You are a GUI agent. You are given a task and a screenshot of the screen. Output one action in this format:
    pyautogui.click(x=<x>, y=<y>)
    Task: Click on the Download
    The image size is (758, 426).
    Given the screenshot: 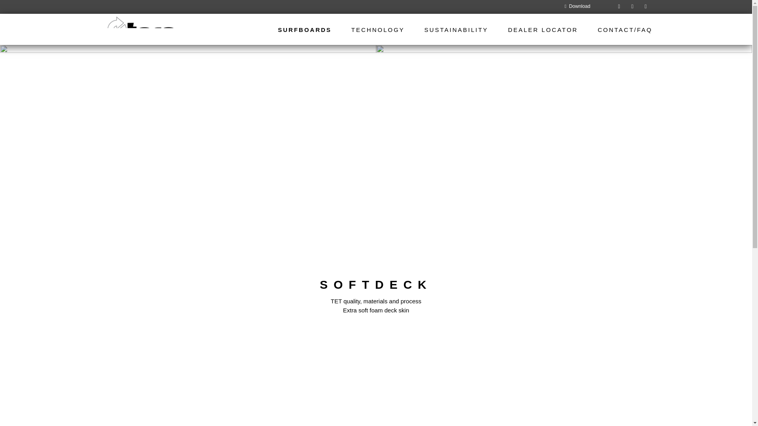 What is the action you would take?
    pyautogui.click(x=577, y=6)
    